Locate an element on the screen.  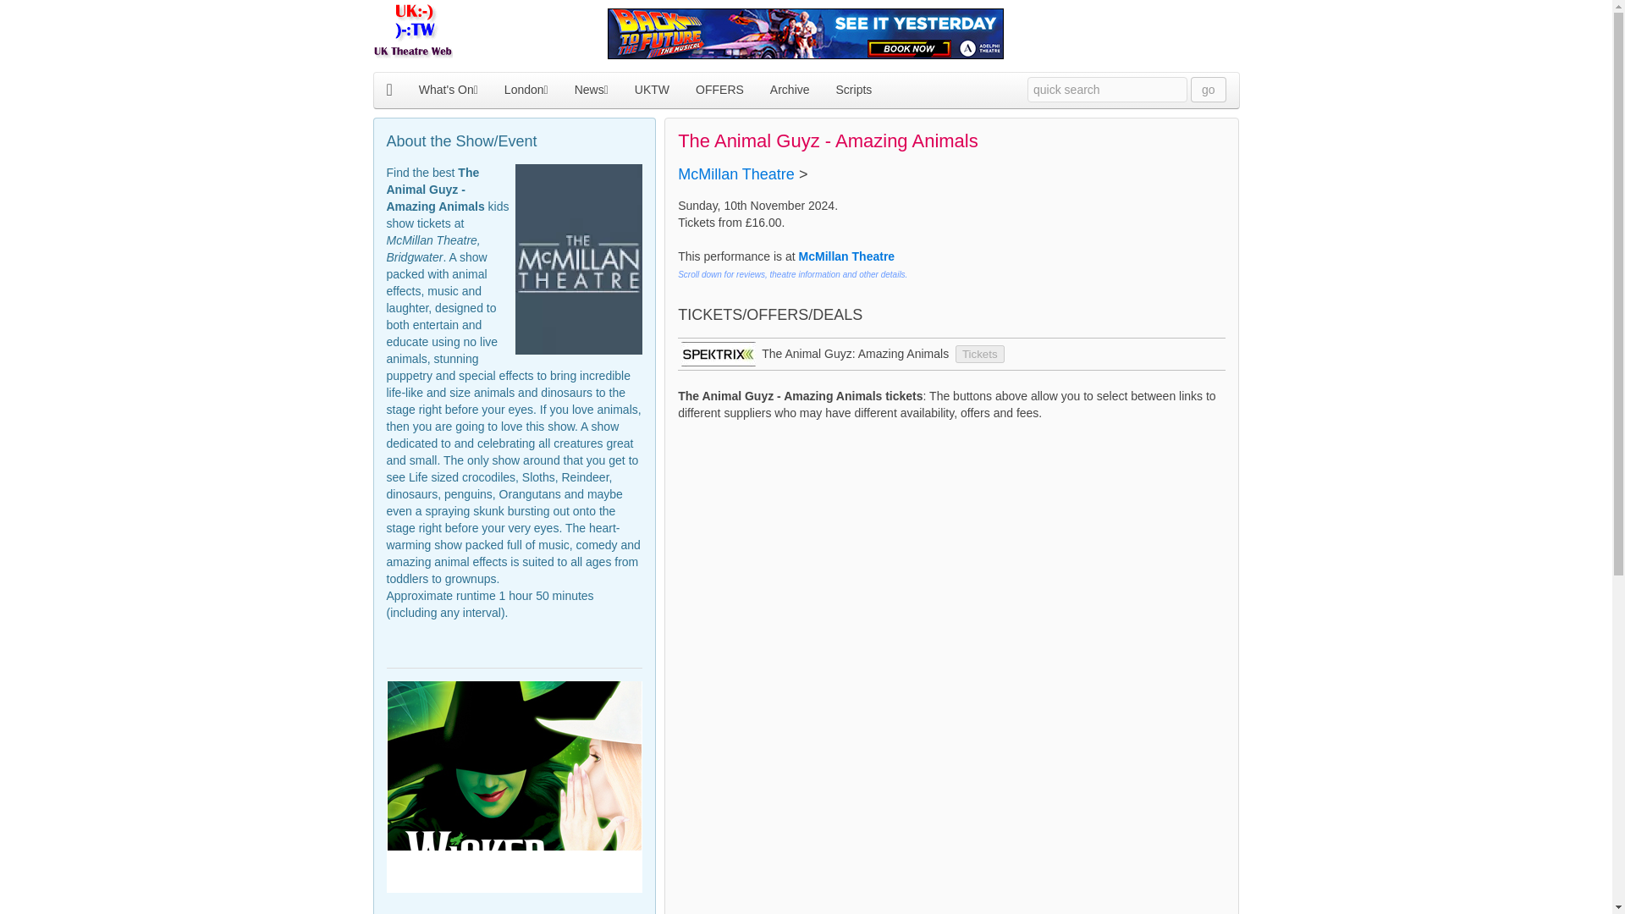
Archive is located at coordinates (790, 90).